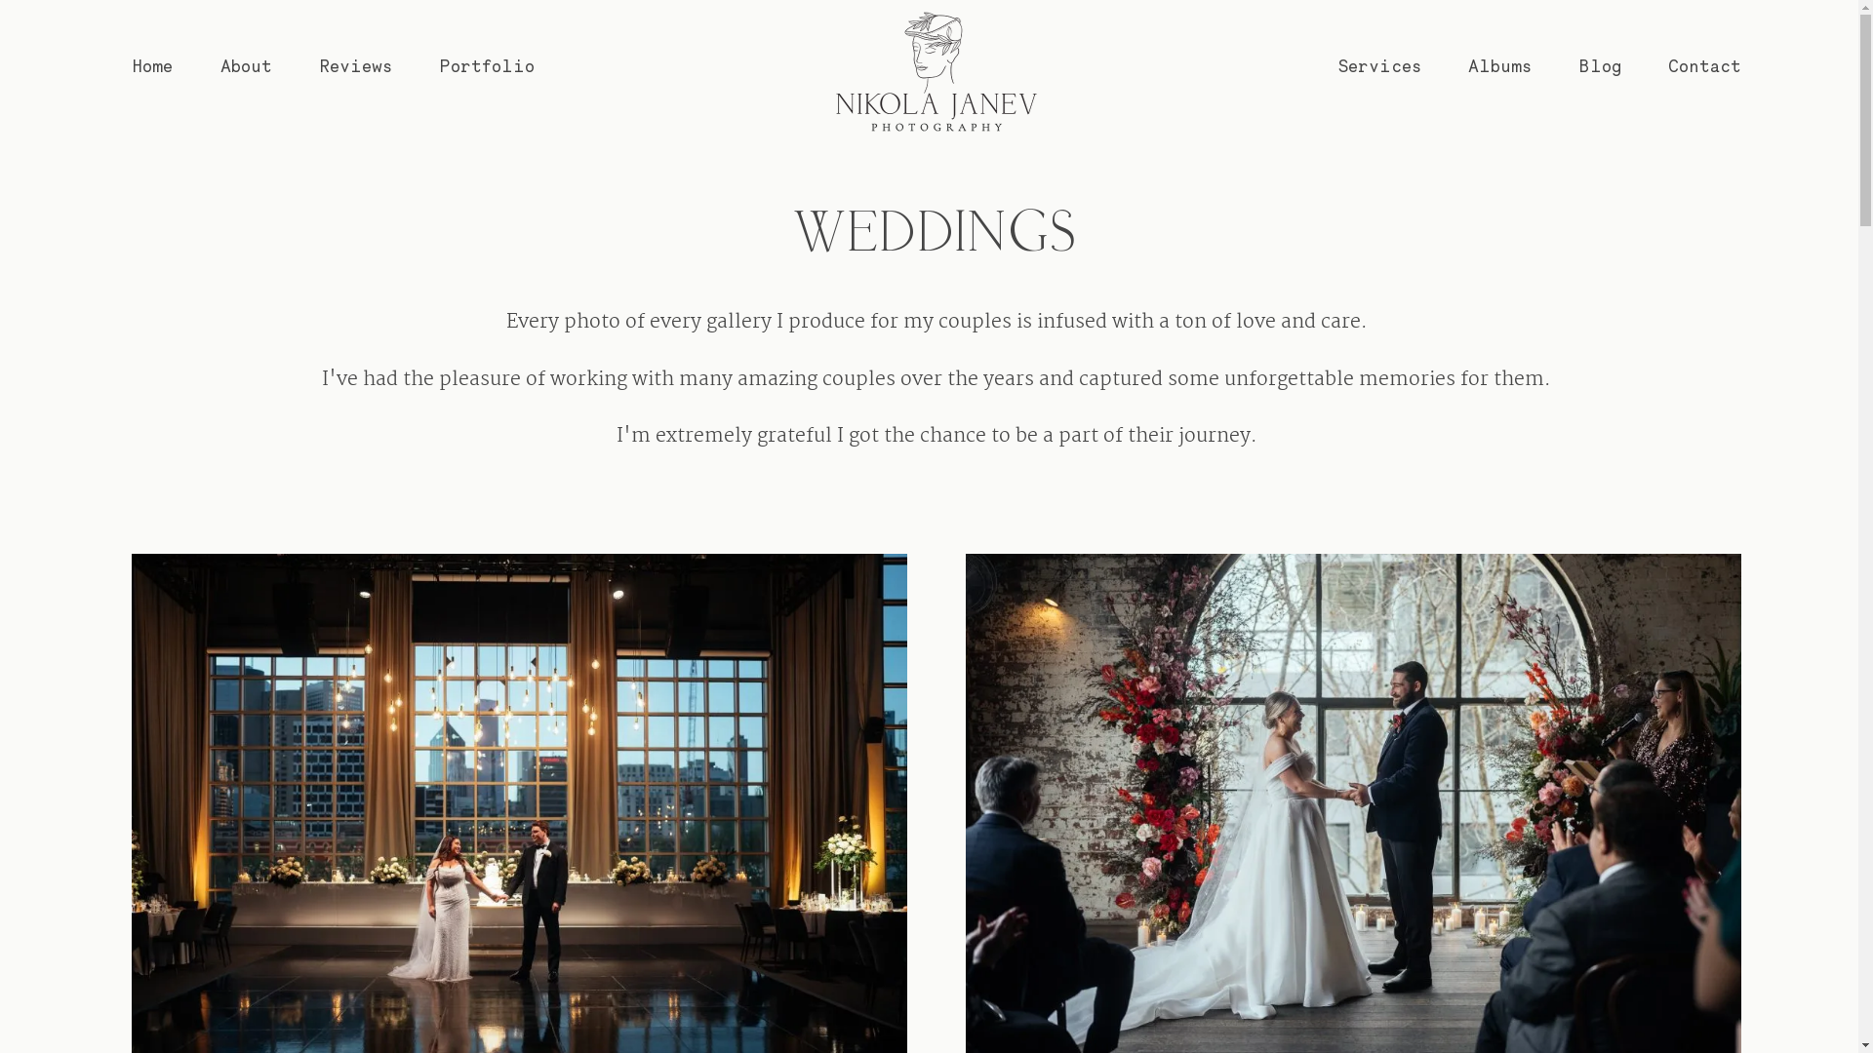 The width and height of the screenshot is (1873, 1053). I want to click on Albums, so click(1500, 66).